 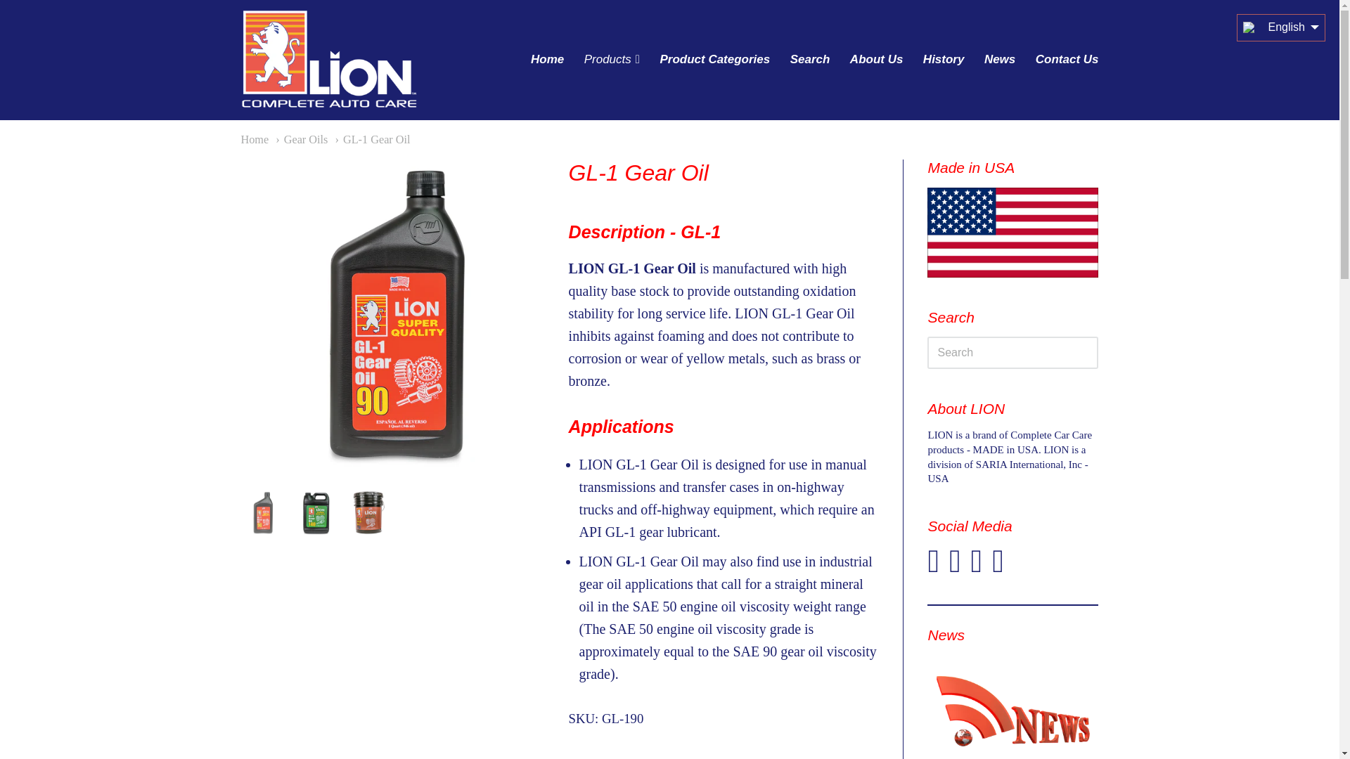 What do you see at coordinates (373, 140) in the screenshot?
I see `GL-1 Gear Oil` at bounding box center [373, 140].